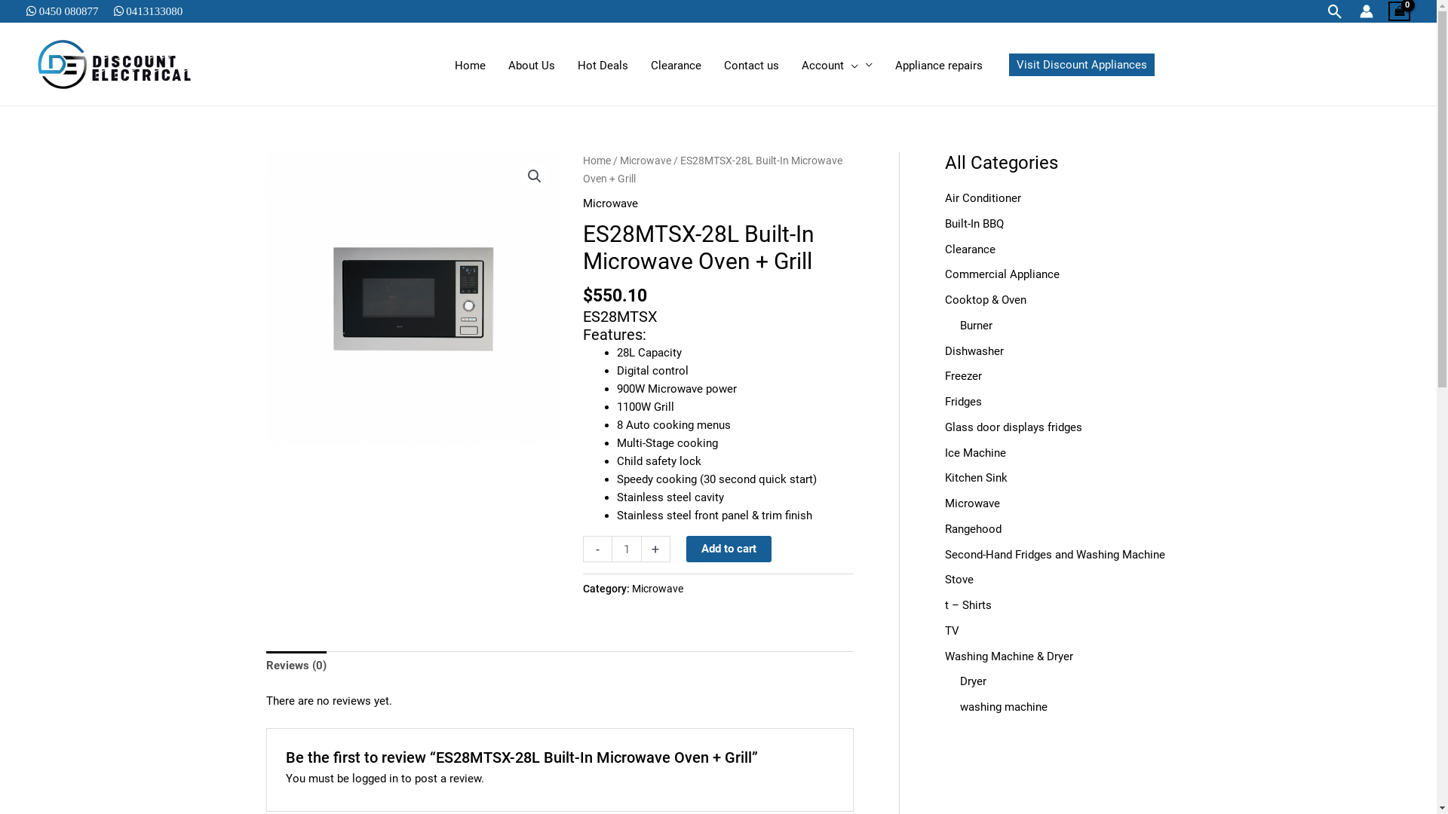 The width and height of the screenshot is (1448, 814). What do you see at coordinates (646, 161) in the screenshot?
I see `Microwave` at bounding box center [646, 161].